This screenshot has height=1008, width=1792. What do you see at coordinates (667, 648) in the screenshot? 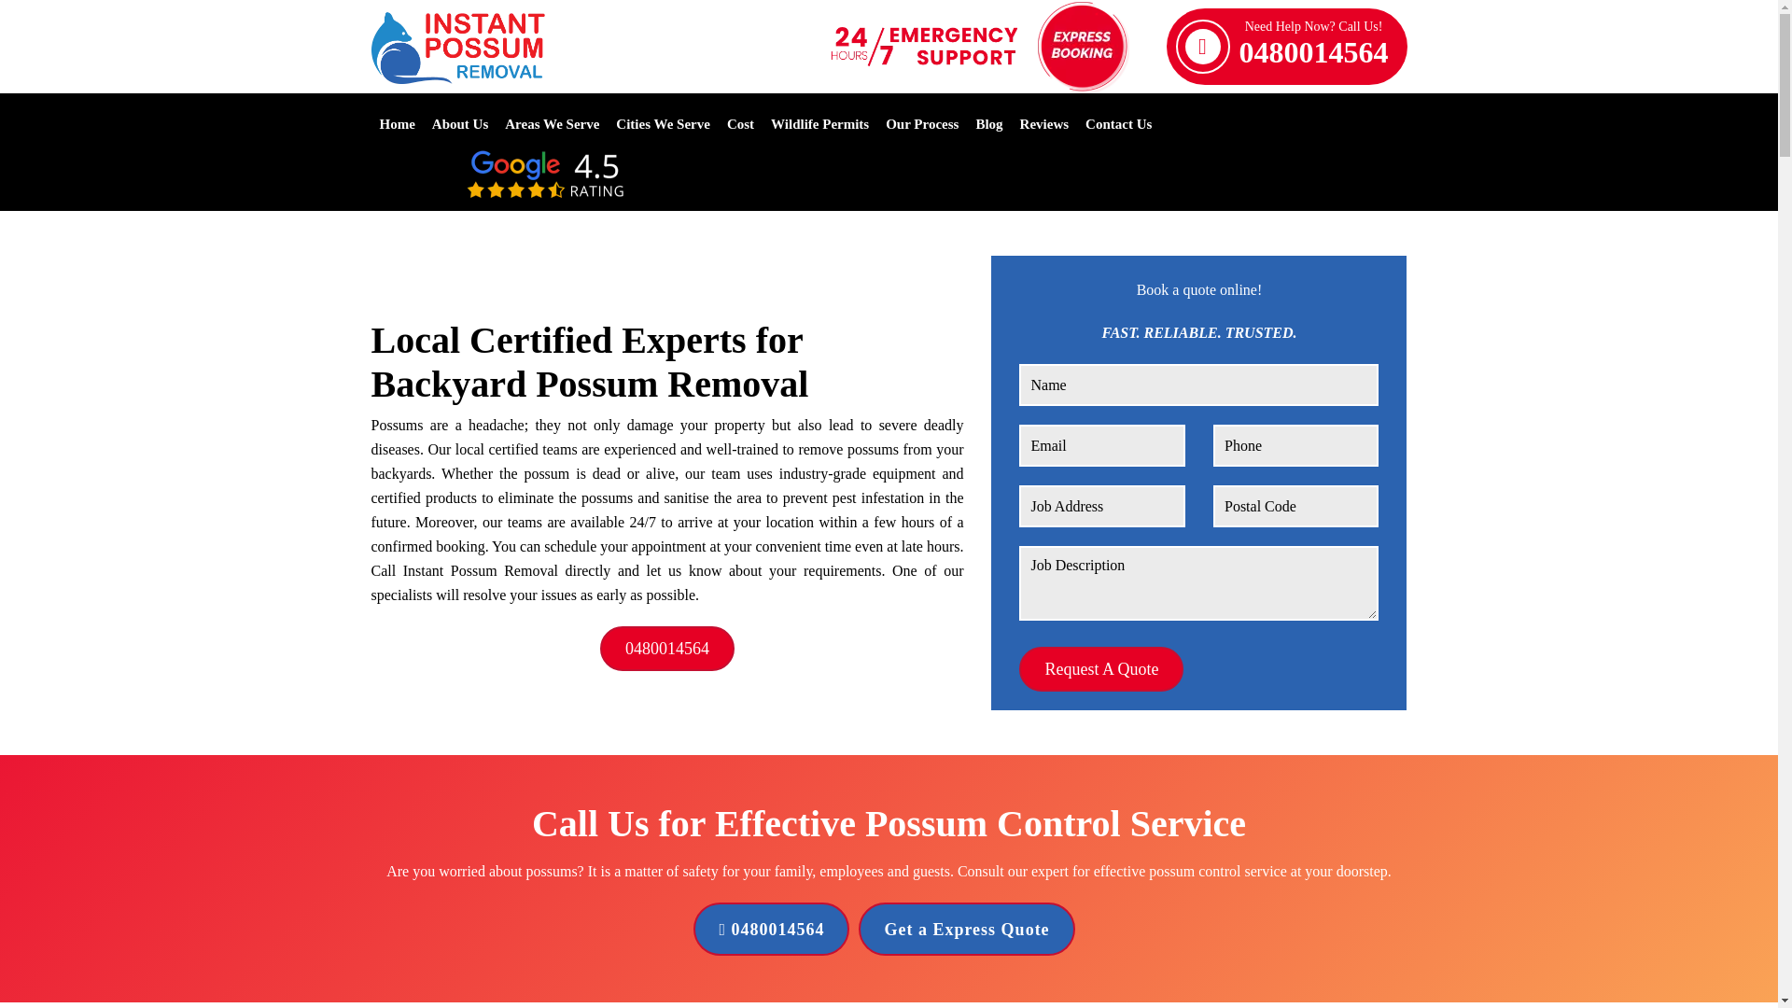
I see `0480014564` at bounding box center [667, 648].